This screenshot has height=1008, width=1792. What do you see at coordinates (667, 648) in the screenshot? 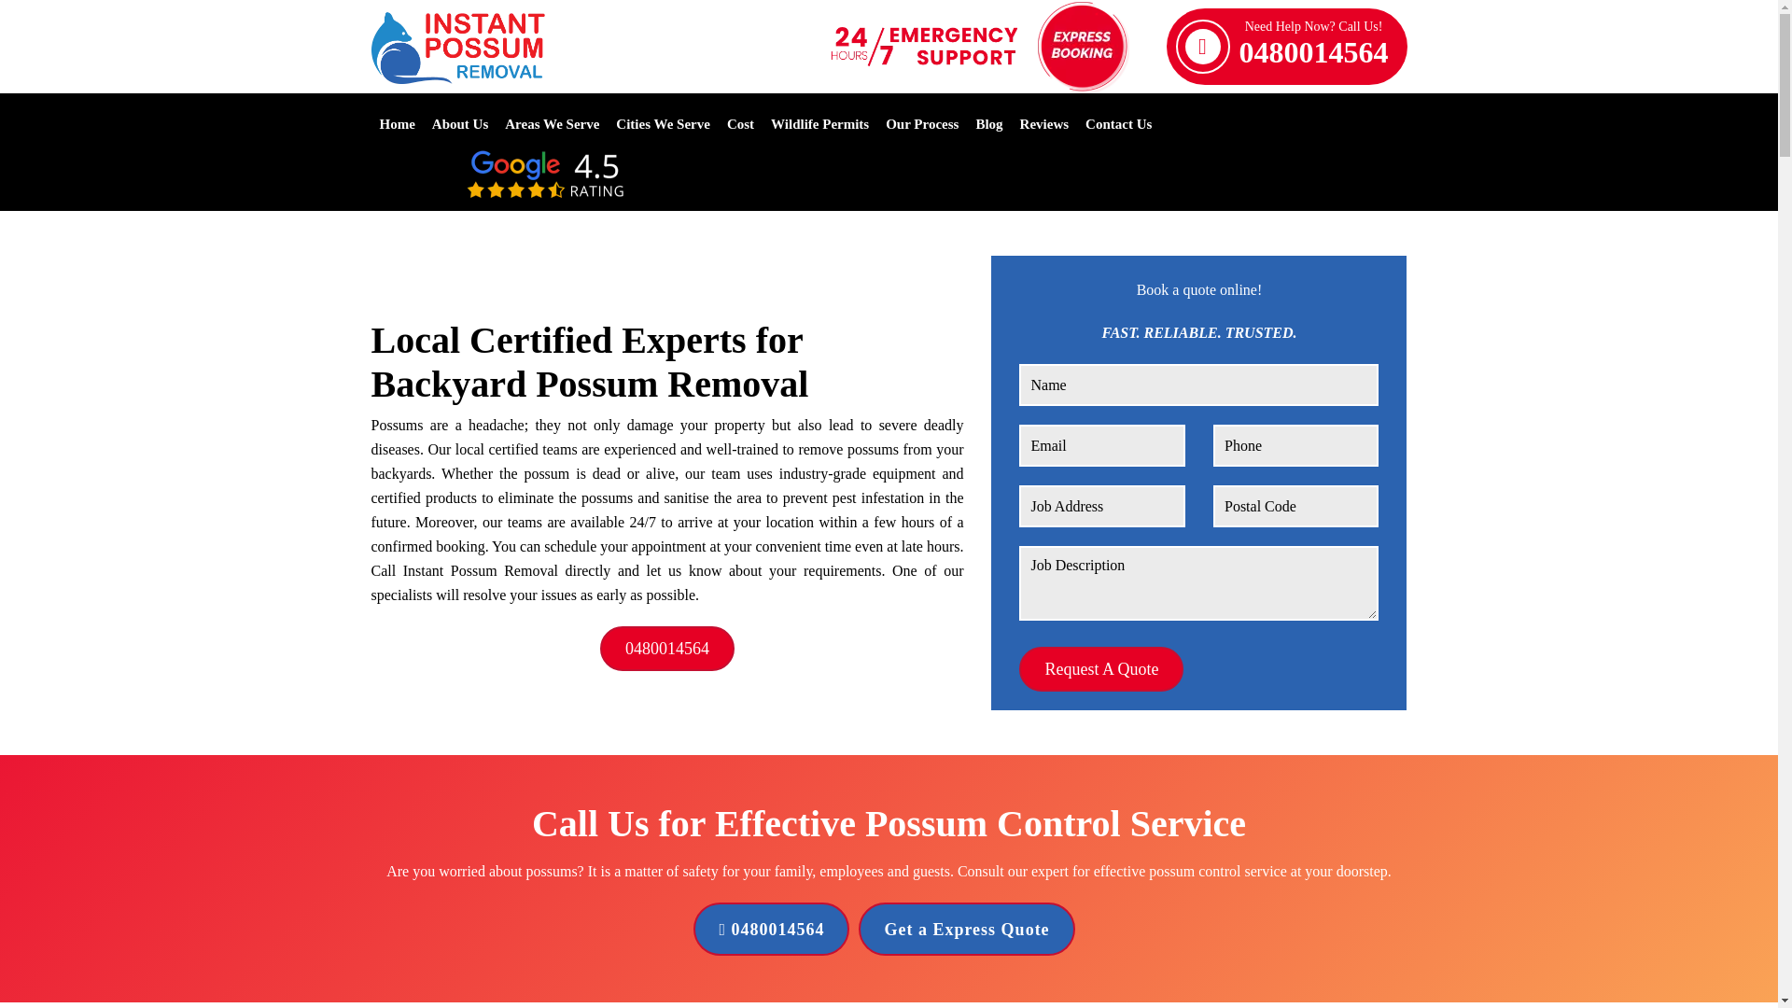
I see `0480014564` at bounding box center [667, 648].